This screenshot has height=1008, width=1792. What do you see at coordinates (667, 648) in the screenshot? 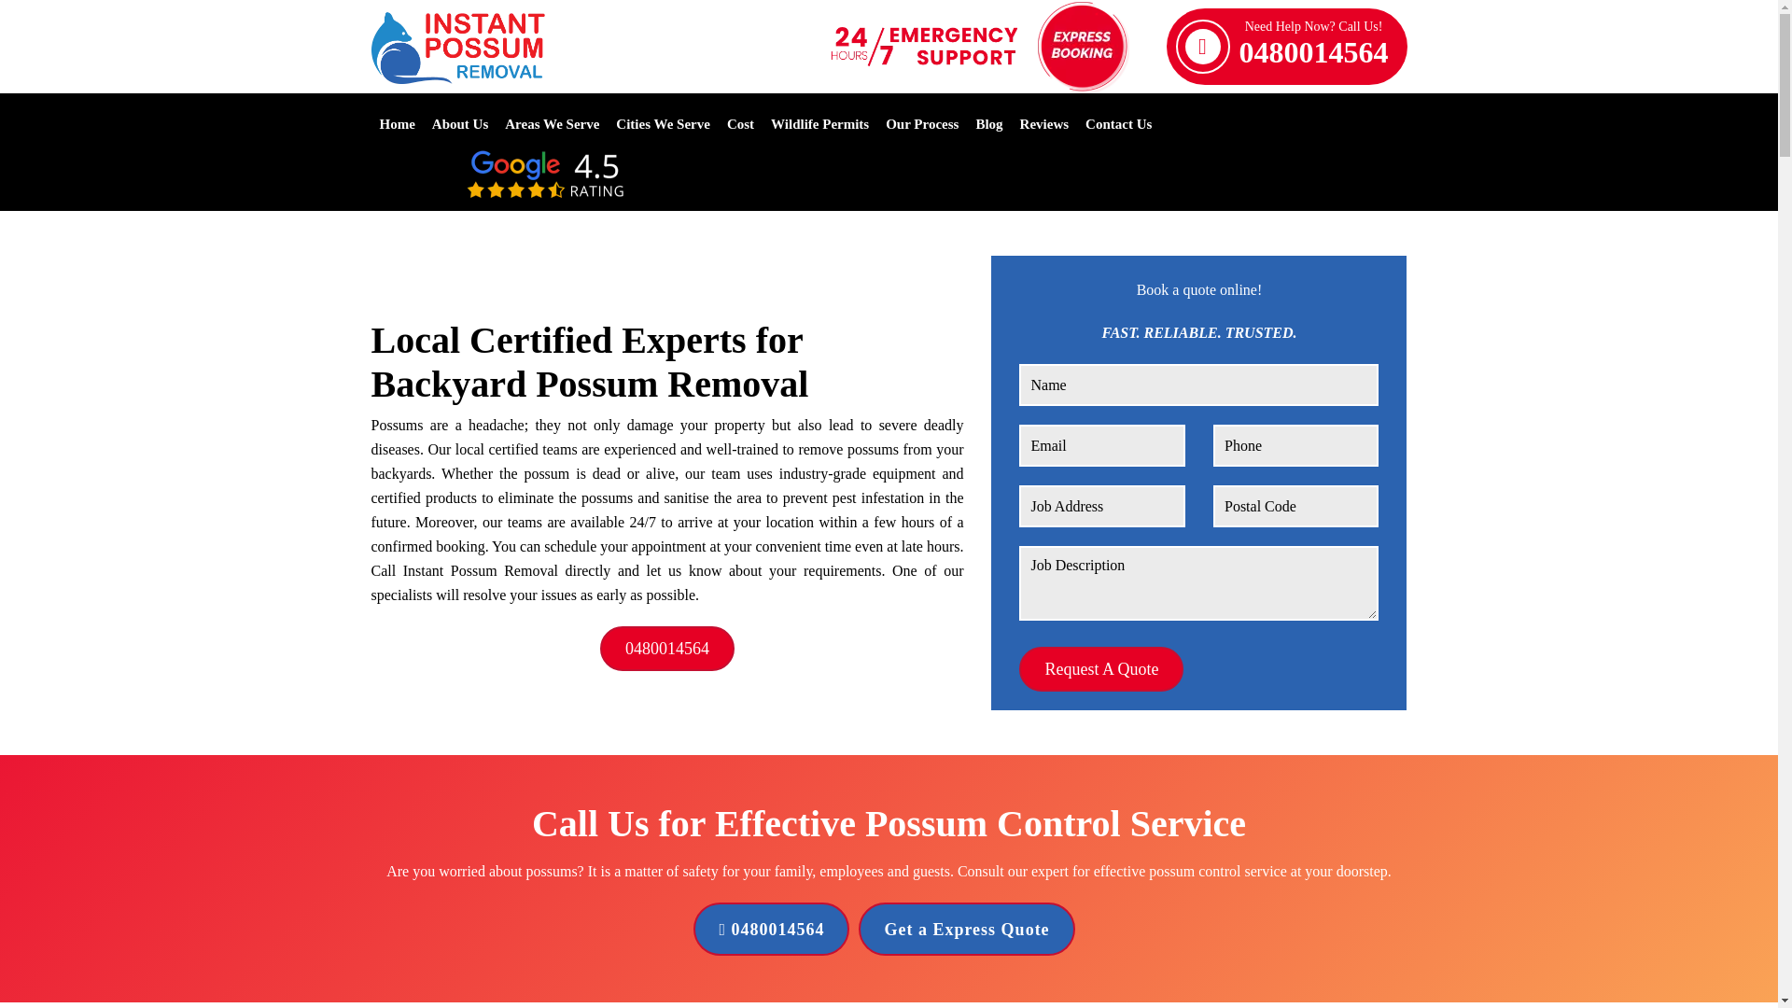
I see `0480014564` at bounding box center [667, 648].